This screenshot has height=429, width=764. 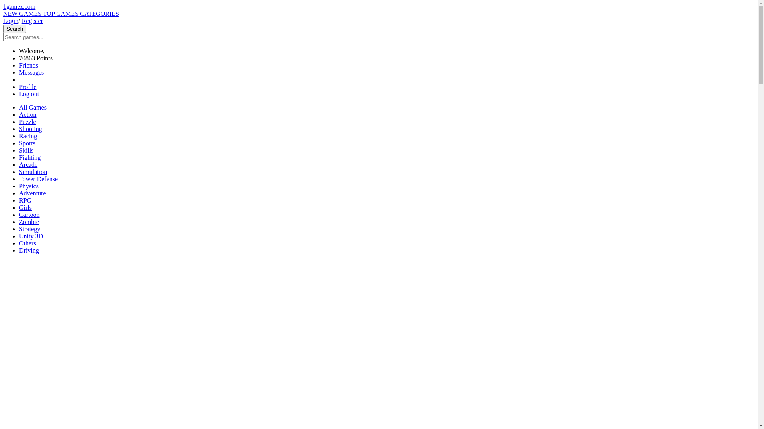 I want to click on Messages, so click(x=31, y=72).